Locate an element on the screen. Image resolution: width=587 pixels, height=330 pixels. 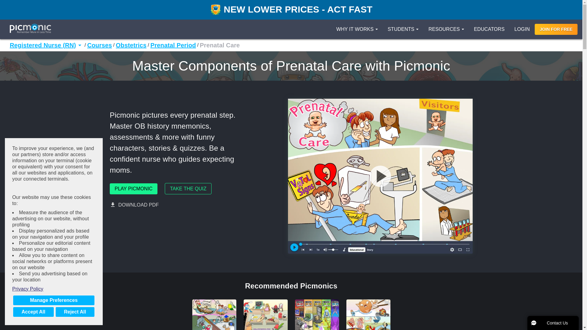
Accept All is located at coordinates (33, 312).